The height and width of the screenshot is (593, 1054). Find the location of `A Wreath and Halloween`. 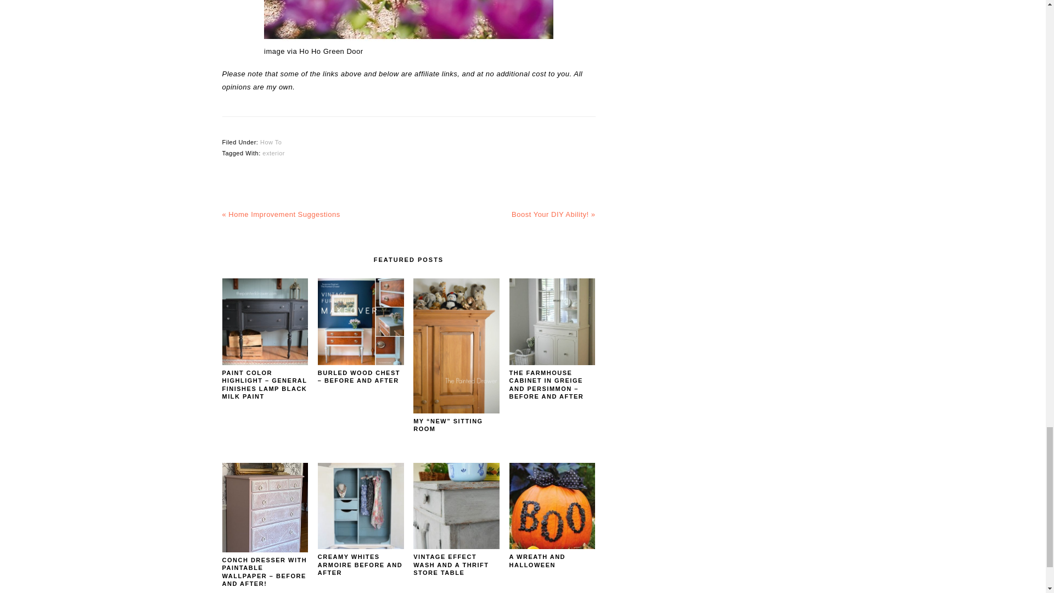

A Wreath and Halloween is located at coordinates (552, 547).